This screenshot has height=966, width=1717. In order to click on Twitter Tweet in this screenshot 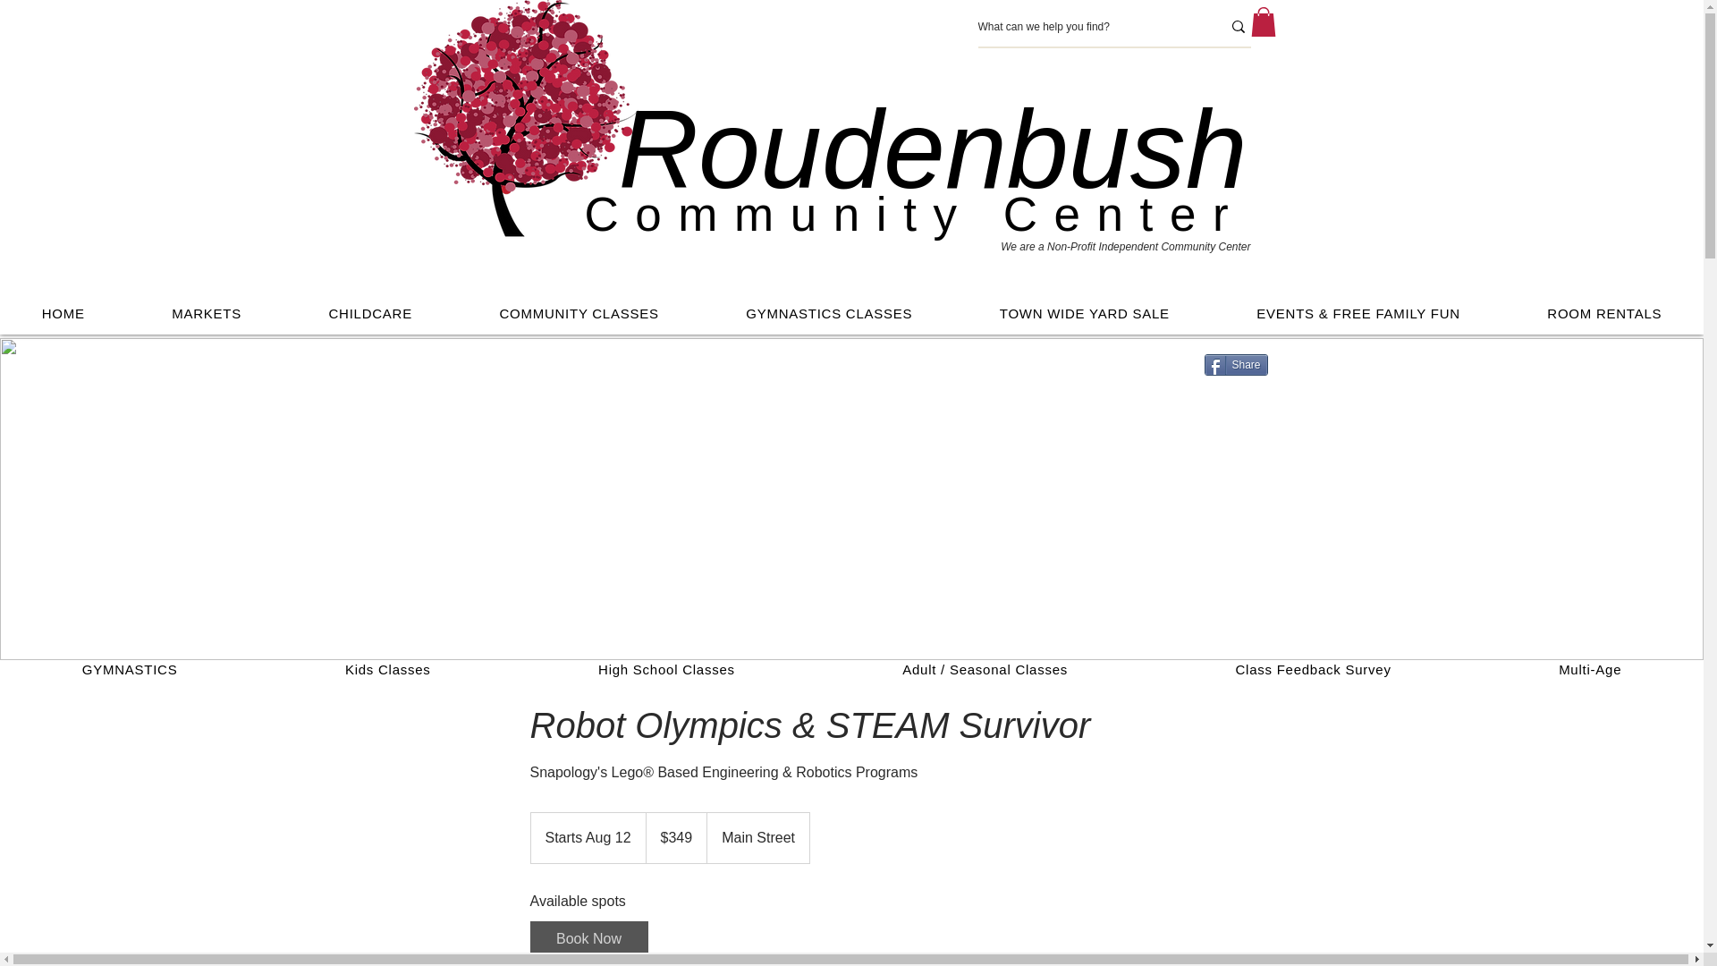, I will do `click(1238, 390)`.